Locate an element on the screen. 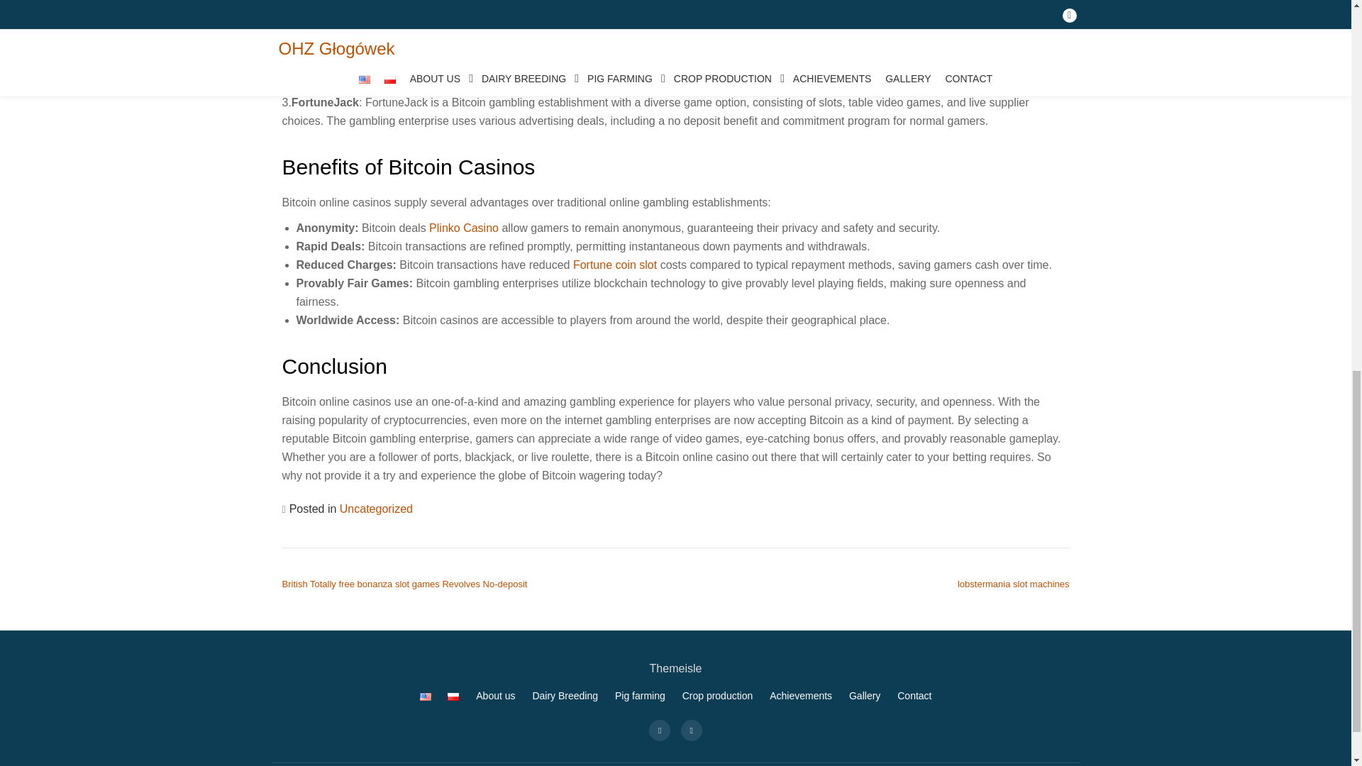 This screenshot has width=1362, height=766. Pig farming is located at coordinates (640, 696).